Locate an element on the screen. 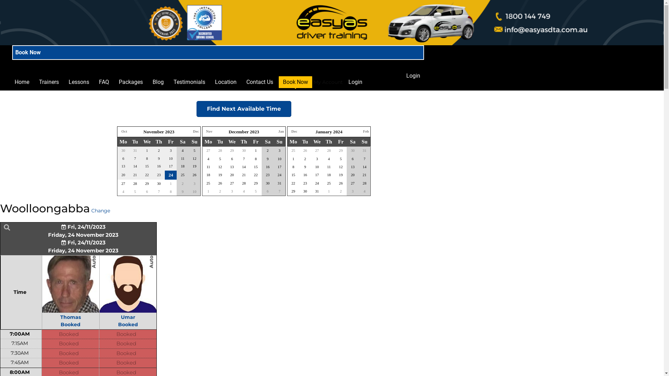 The height and width of the screenshot is (376, 669). 15 is located at coordinates (293, 175).